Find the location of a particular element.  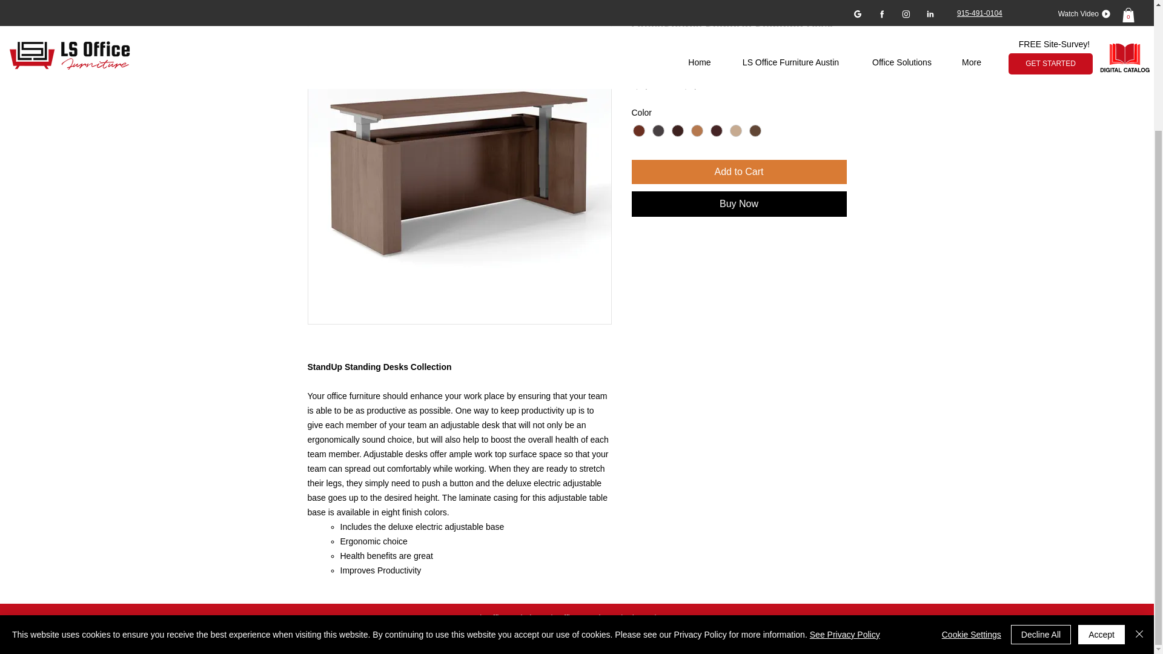

Contact Us is located at coordinates (681, 618).